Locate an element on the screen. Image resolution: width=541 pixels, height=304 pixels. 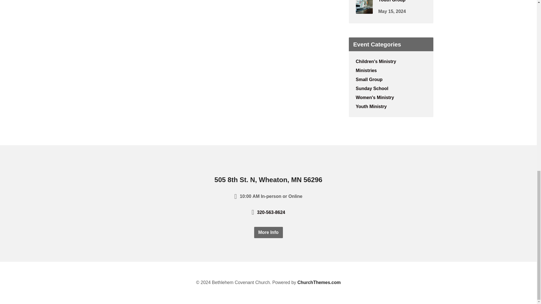
Youth Group is located at coordinates (392, 1).